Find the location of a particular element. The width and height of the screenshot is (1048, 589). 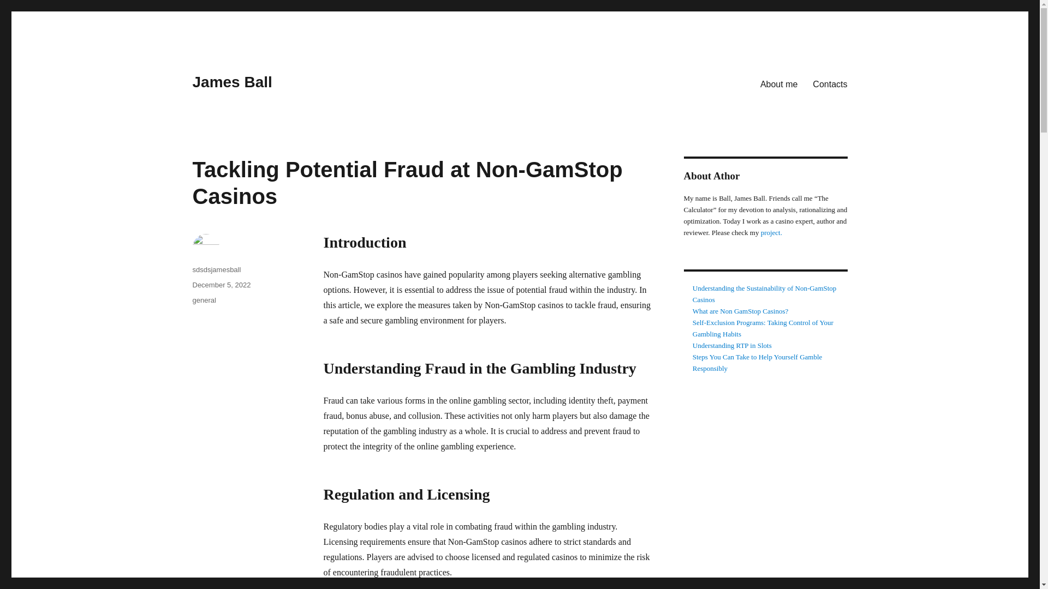

Understanding the Sustainability of Non-GamStop Casinos is located at coordinates (764, 293).